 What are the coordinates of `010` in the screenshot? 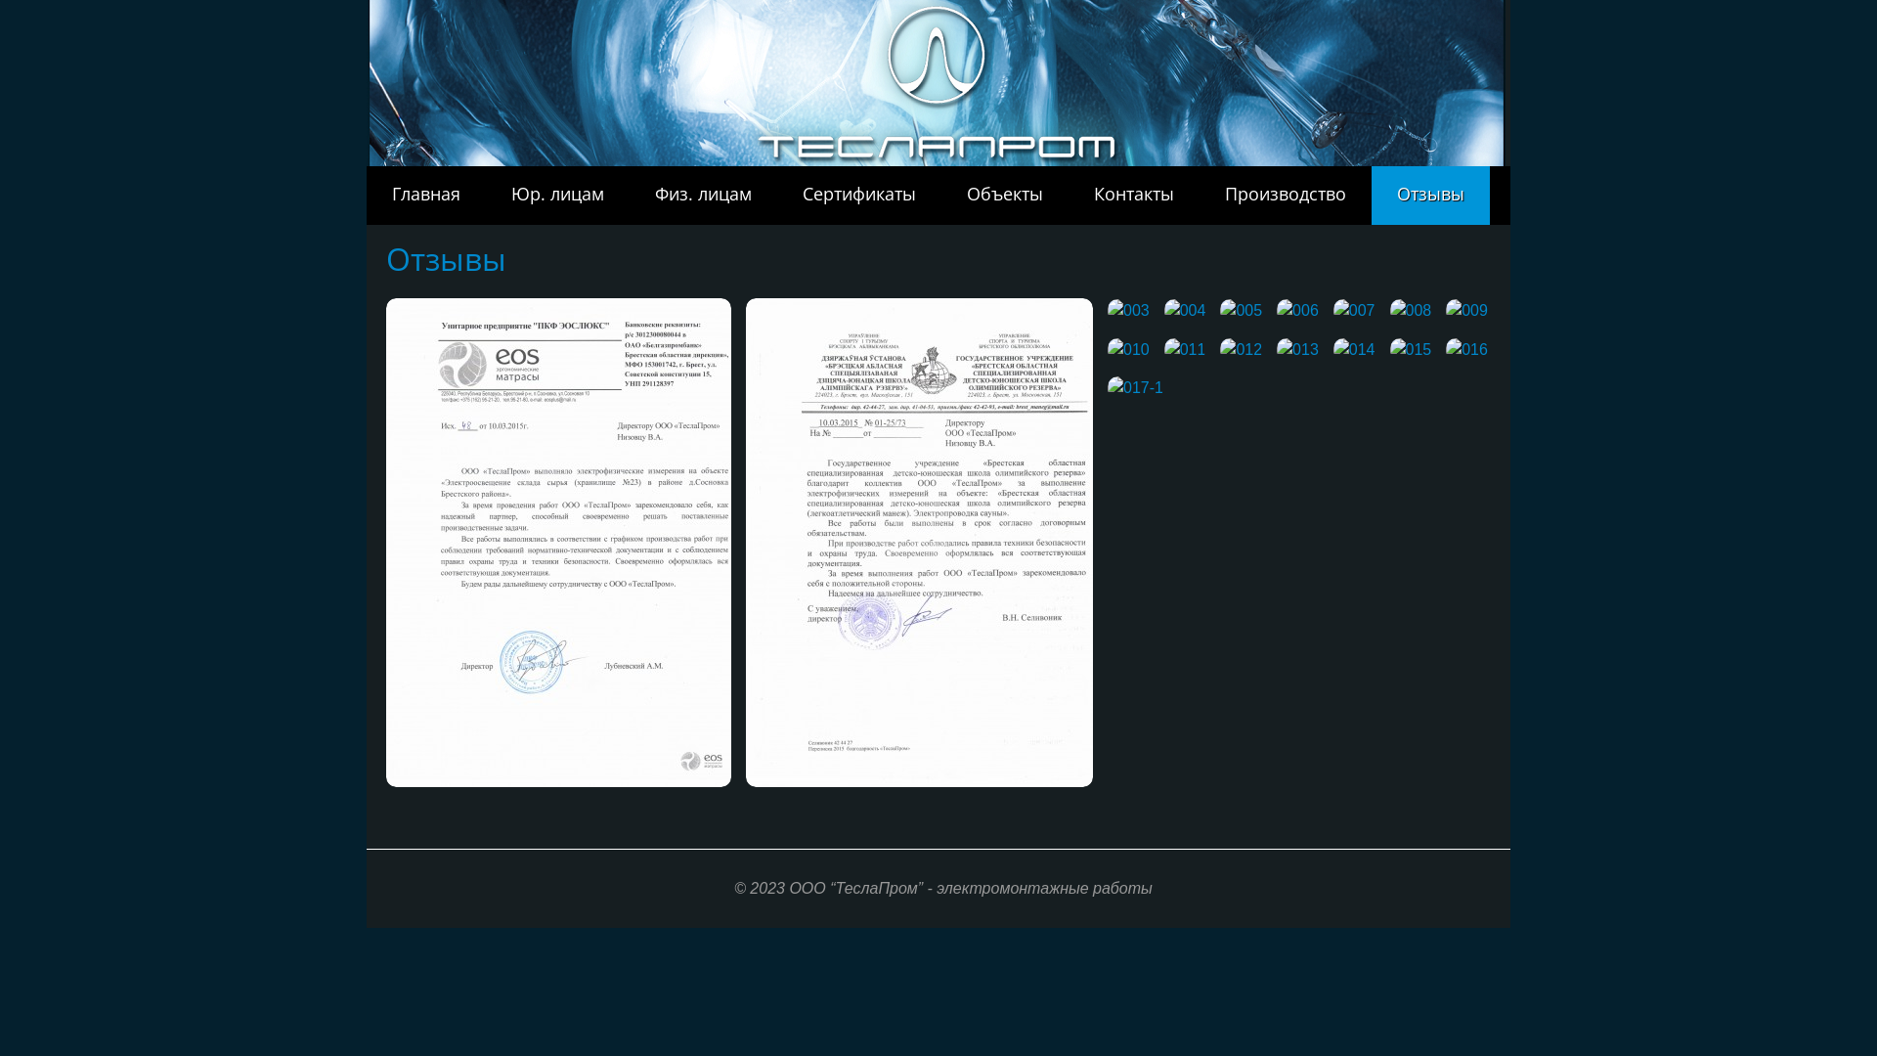 It's located at (1128, 350).